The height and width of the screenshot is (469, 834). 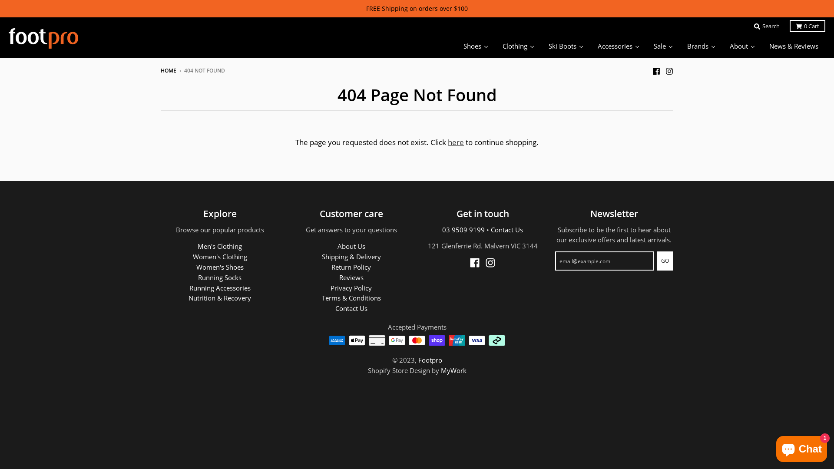 What do you see at coordinates (220, 267) in the screenshot?
I see `Women's Shoes` at bounding box center [220, 267].